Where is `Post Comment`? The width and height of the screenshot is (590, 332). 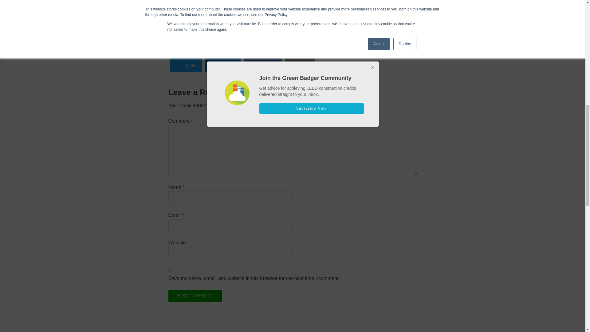 Post Comment is located at coordinates (195, 296).